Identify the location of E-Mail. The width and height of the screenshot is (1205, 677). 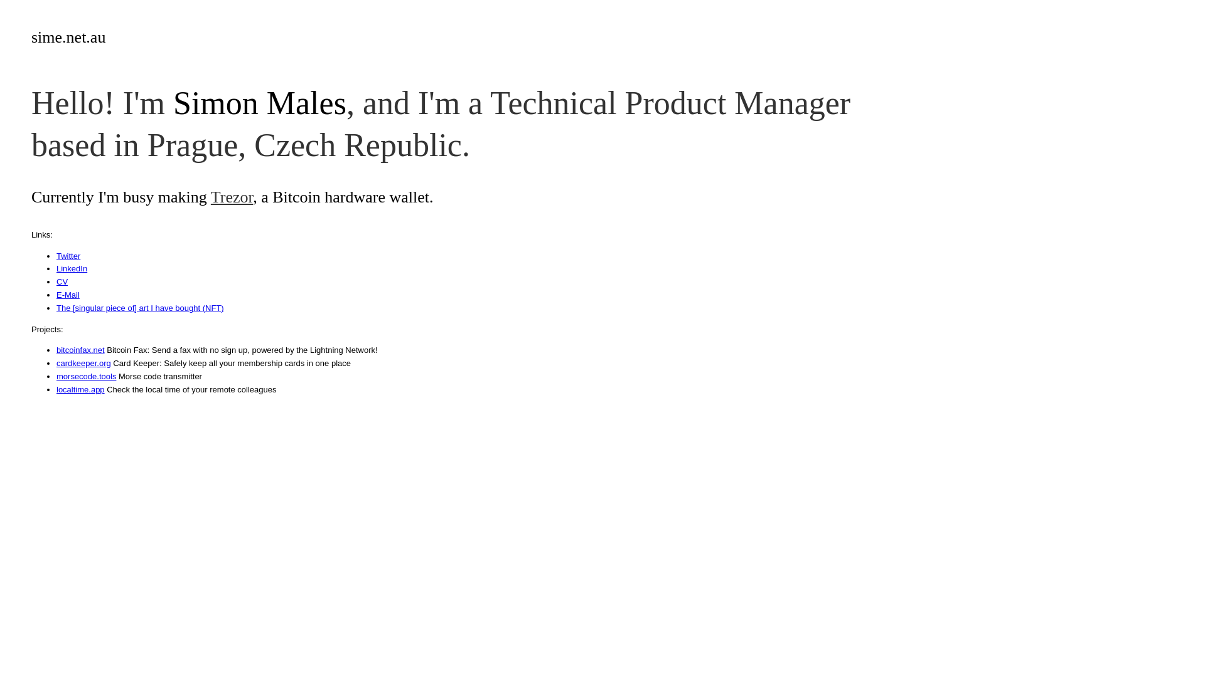
(68, 295).